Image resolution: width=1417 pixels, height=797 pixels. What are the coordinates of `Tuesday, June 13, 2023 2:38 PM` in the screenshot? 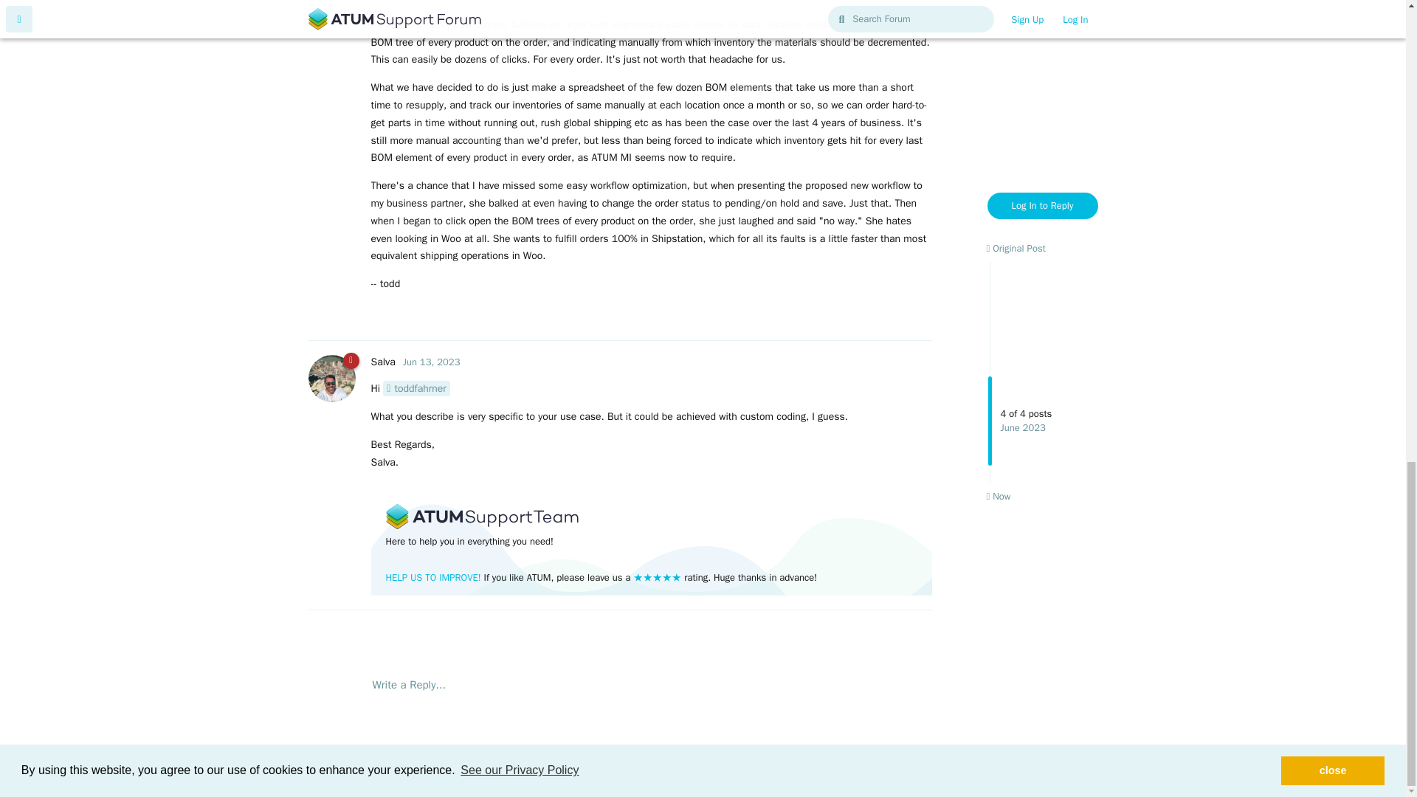 It's located at (431, 362).